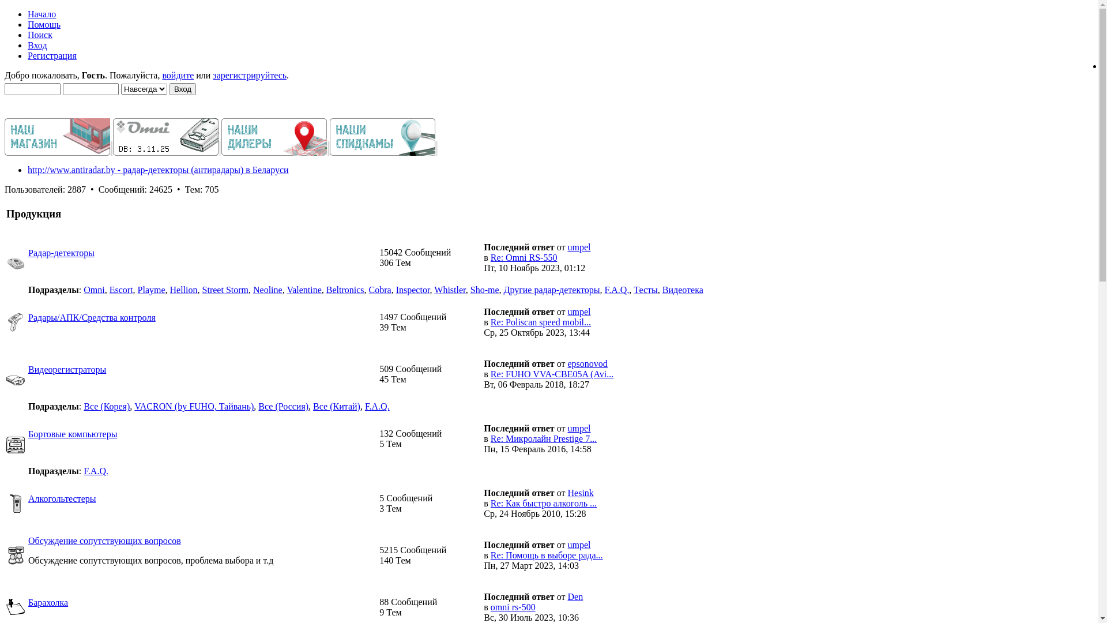 This screenshot has width=1107, height=623. Describe the element at coordinates (579, 247) in the screenshot. I see `umpel` at that location.